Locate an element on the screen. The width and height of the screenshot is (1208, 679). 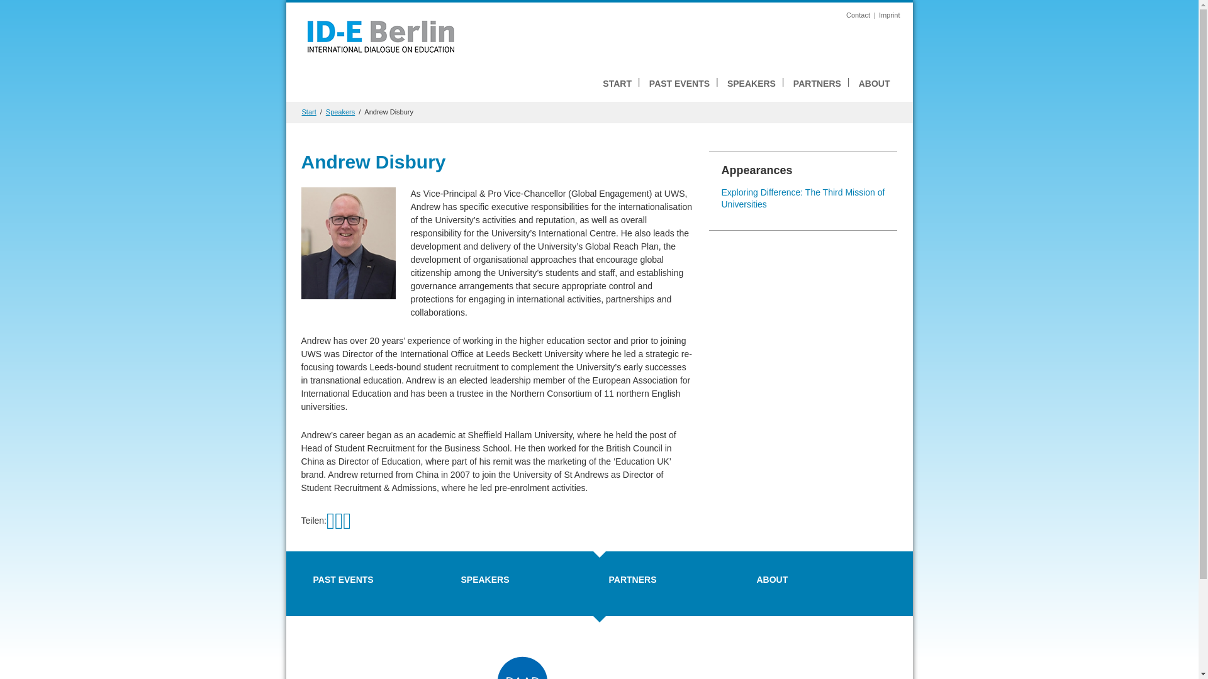
PAST EVENTS is located at coordinates (679, 84).